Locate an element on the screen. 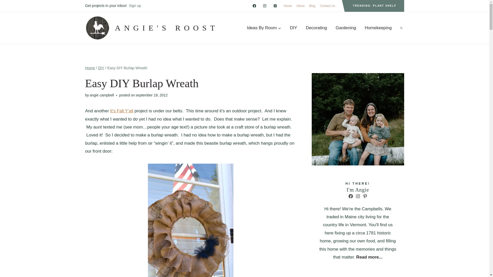  Blog is located at coordinates (312, 6).